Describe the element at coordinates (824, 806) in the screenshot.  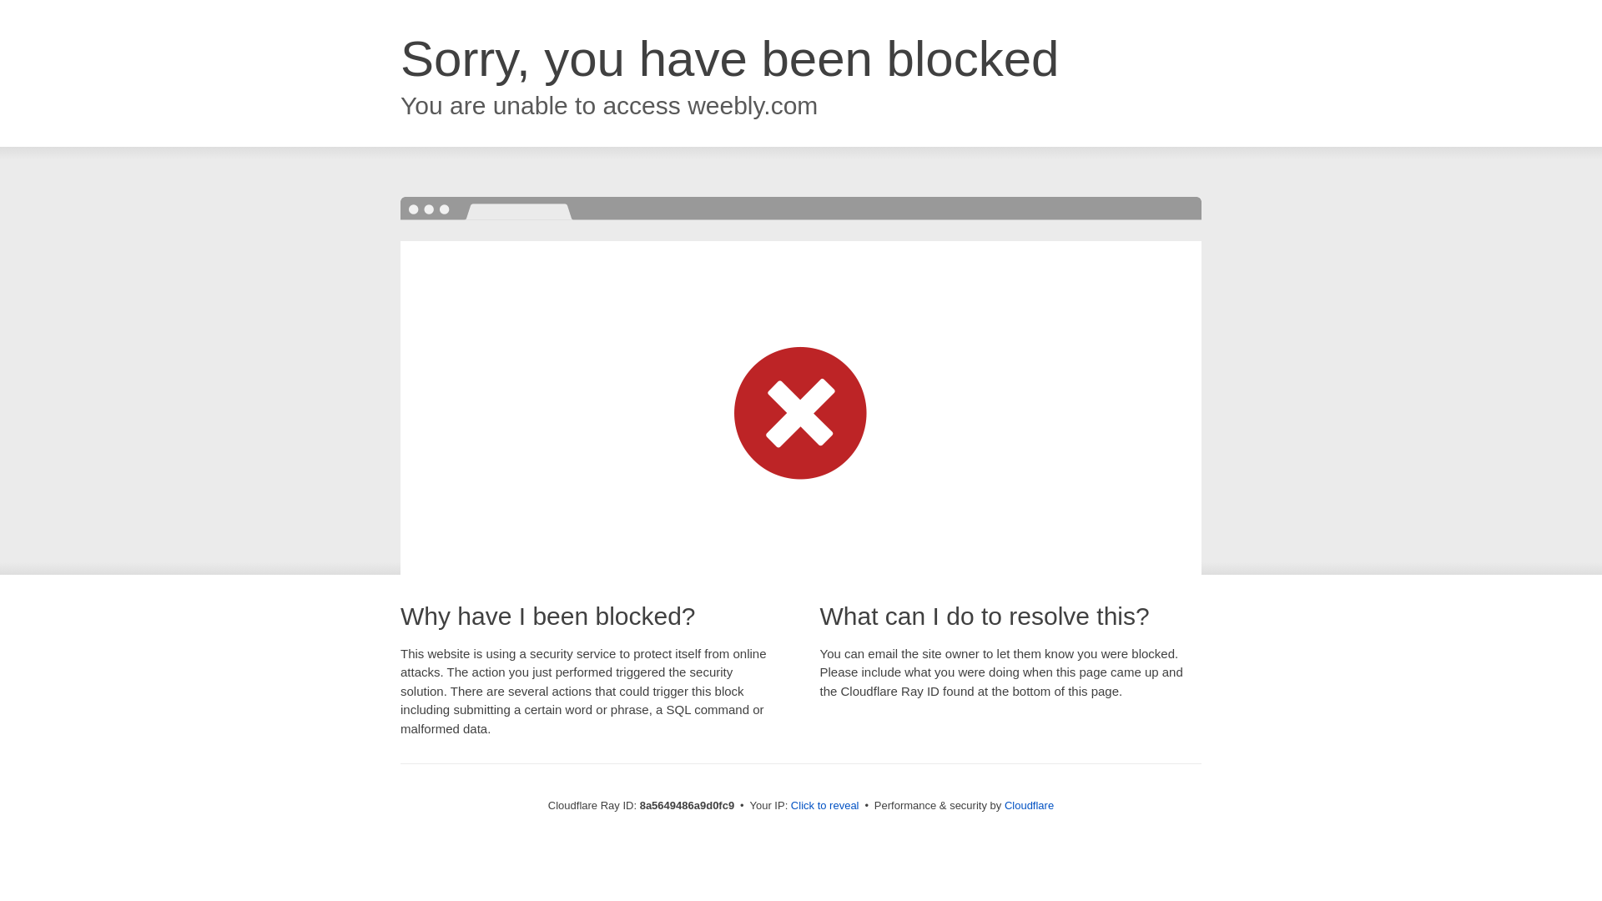
I see `Click to reveal` at that location.